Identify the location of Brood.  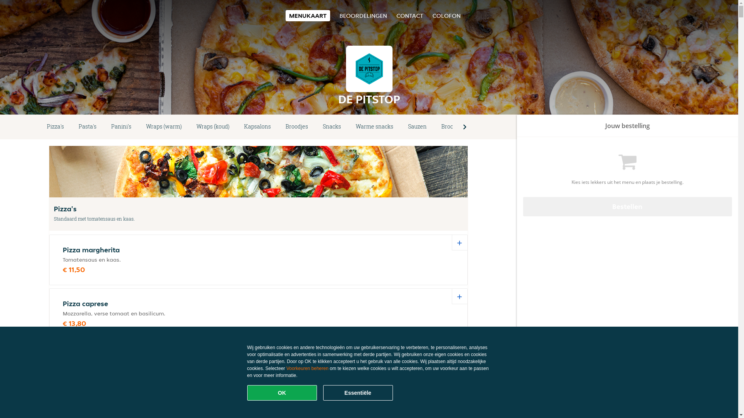
(449, 127).